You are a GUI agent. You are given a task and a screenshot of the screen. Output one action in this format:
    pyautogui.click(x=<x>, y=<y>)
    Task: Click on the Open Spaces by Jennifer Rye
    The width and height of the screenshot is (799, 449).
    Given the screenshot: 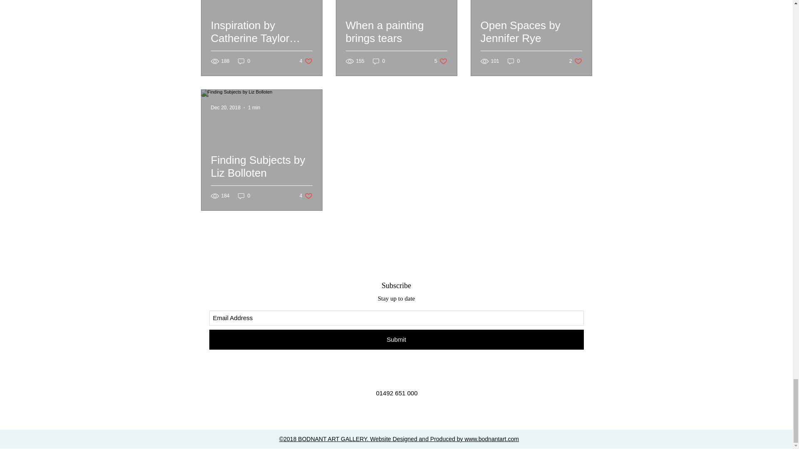 What is the action you would take?
    pyautogui.click(x=396, y=339)
    